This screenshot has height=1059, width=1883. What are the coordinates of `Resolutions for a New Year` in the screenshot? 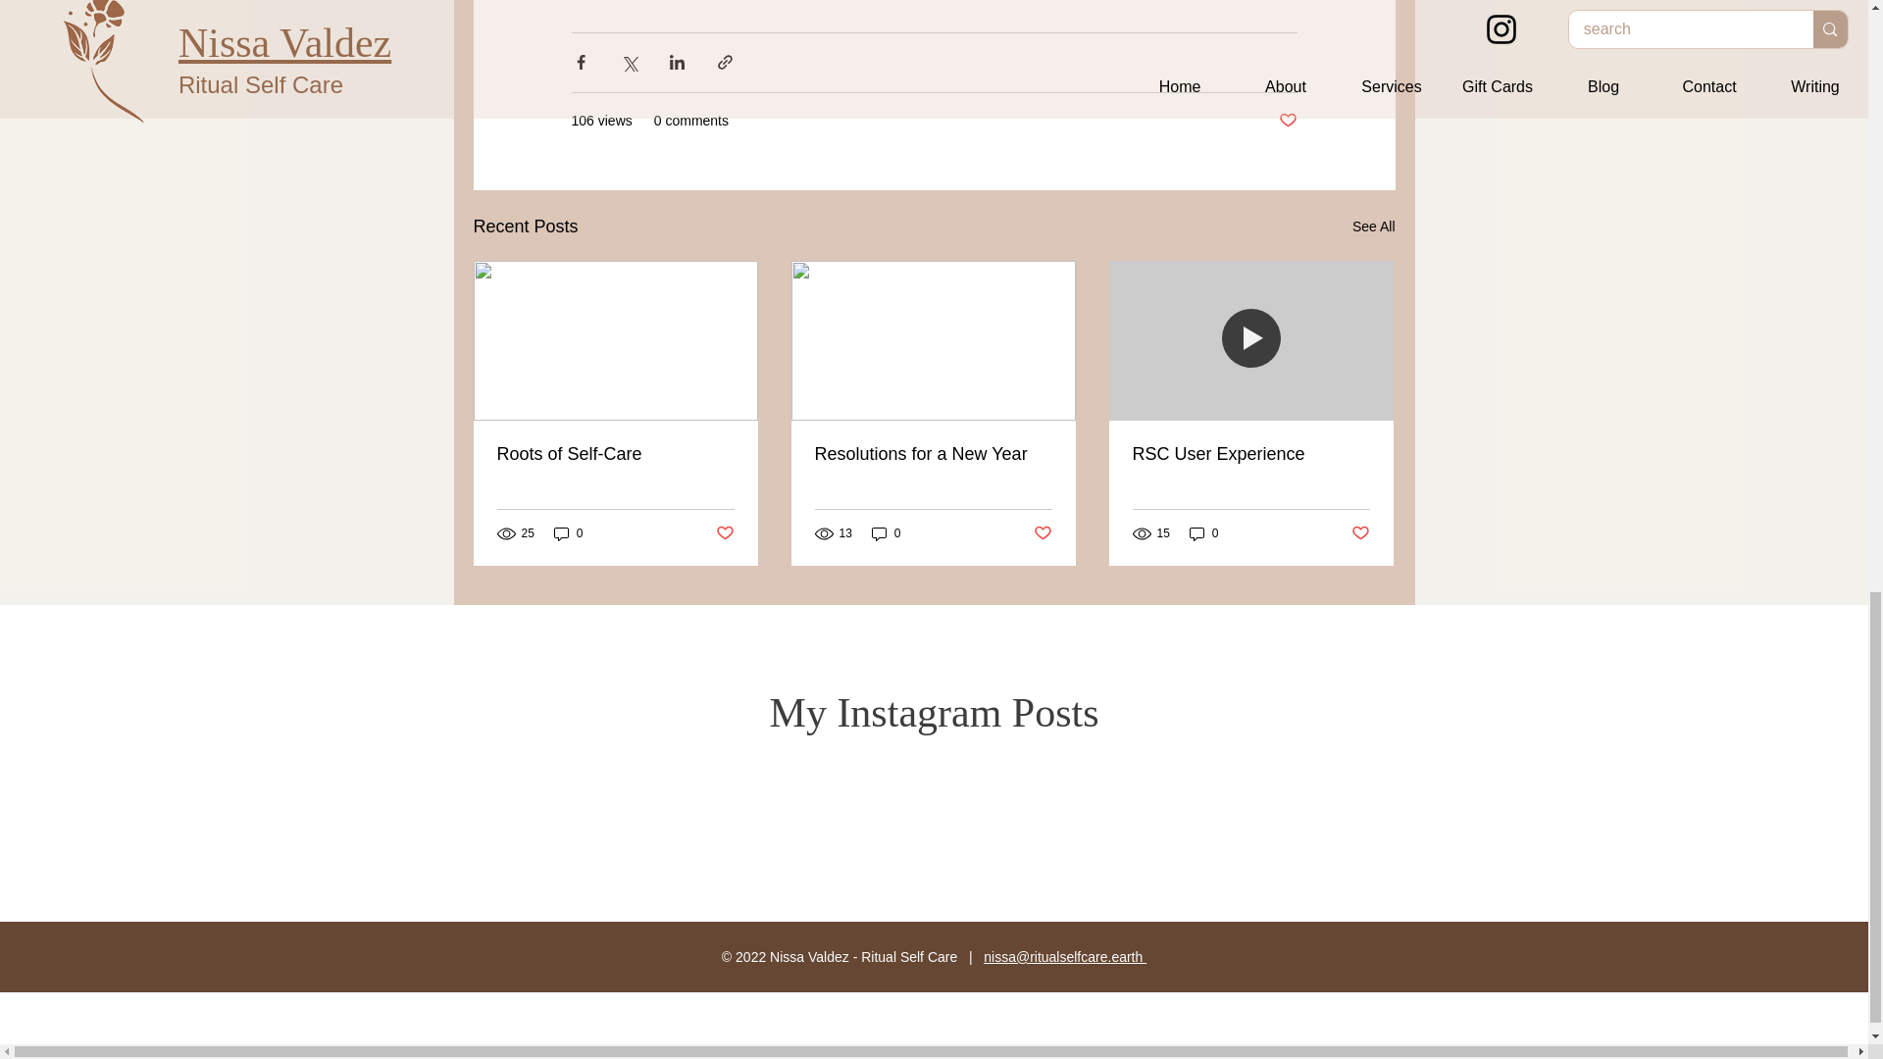 It's located at (932, 454).